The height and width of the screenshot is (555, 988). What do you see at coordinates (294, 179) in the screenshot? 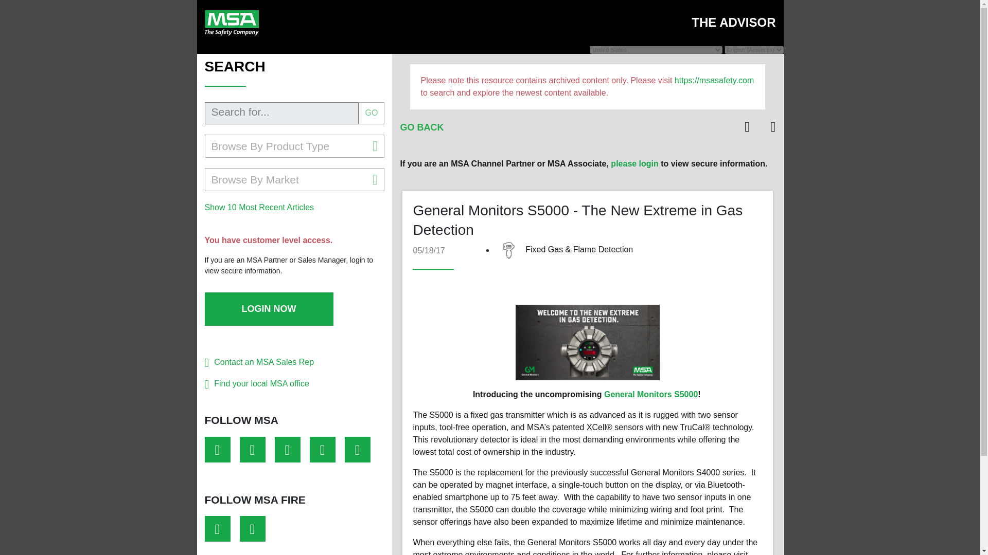
I see `Browse By Market` at bounding box center [294, 179].